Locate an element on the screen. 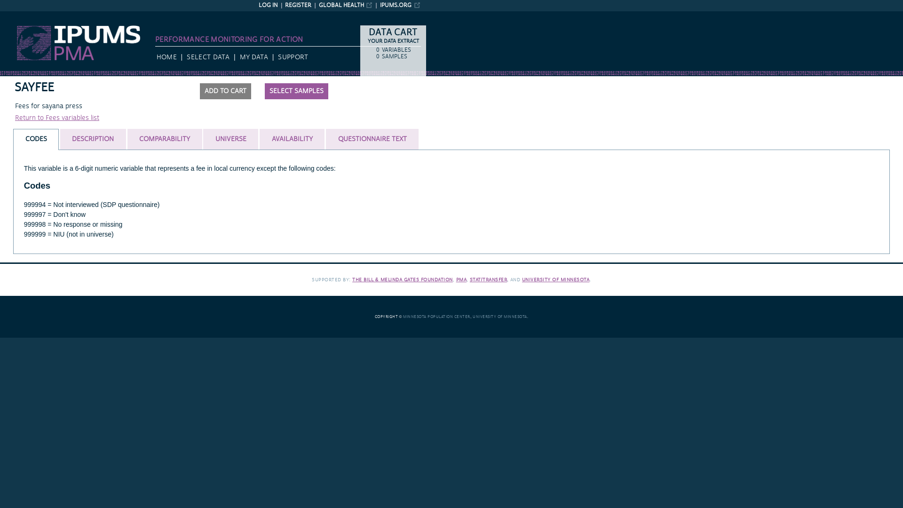 This screenshot has height=508, width=903. REGISTER is located at coordinates (298, 6).